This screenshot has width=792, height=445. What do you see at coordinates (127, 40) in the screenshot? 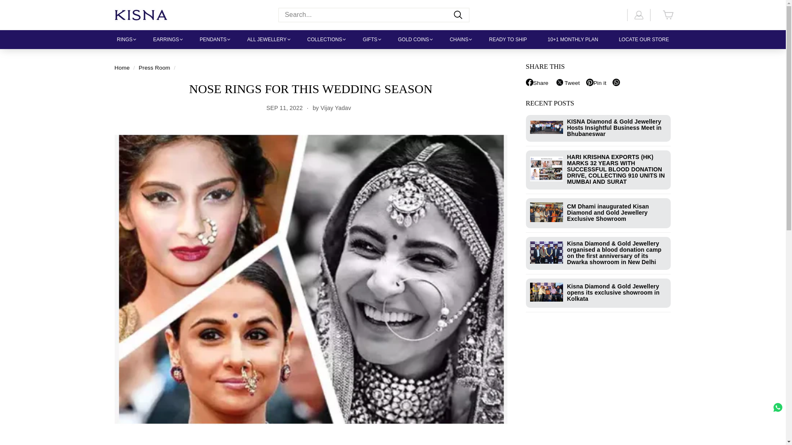
I see `RINGS` at bounding box center [127, 40].